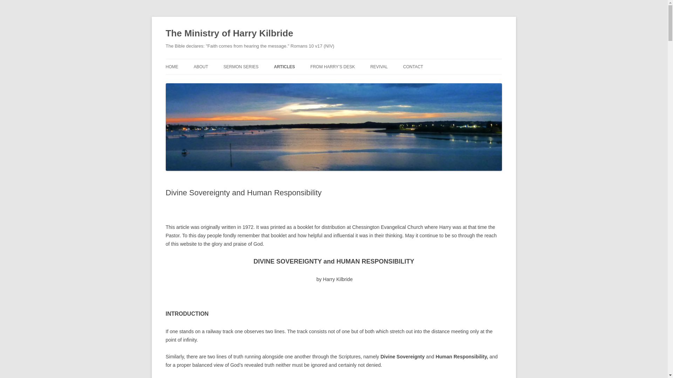 This screenshot has height=378, width=673. I want to click on ARTICLES, so click(285, 66).